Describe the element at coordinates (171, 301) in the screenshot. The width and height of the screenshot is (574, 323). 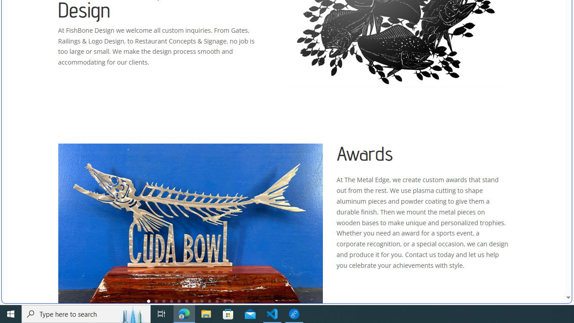
I see `4` at that location.